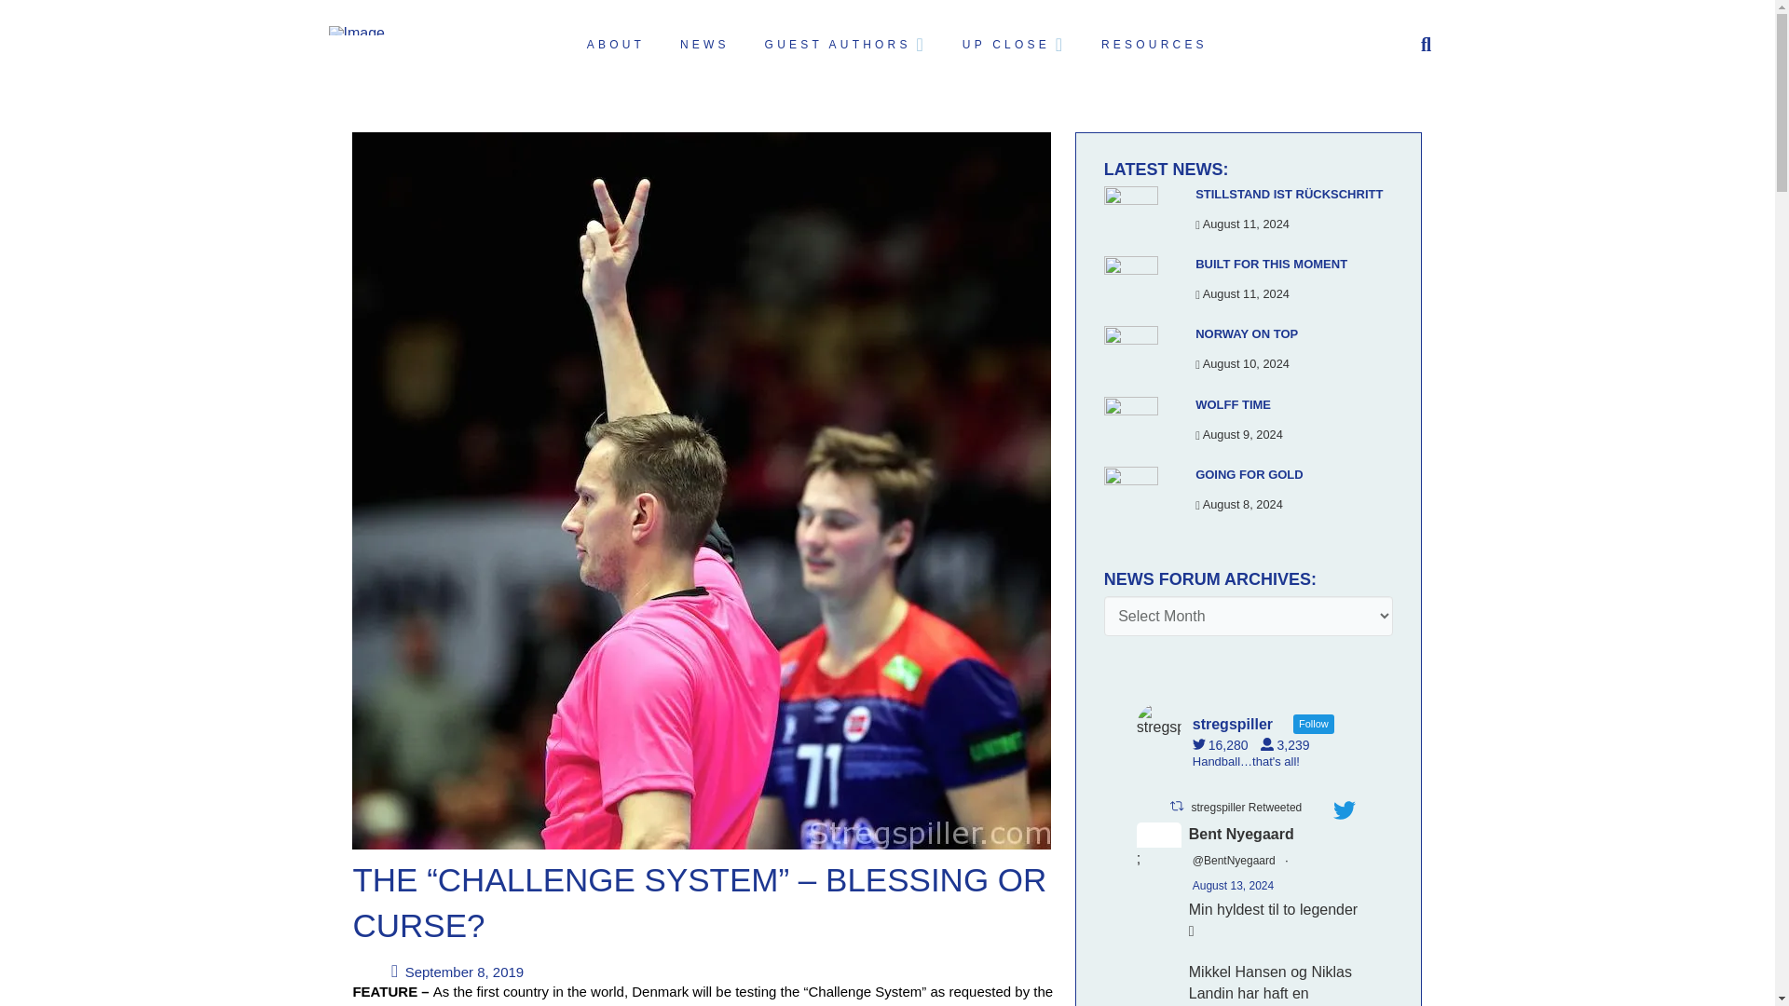  Describe the element at coordinates (1232, 404) in the screenshot. I see `WOLFF TIME` at that location.